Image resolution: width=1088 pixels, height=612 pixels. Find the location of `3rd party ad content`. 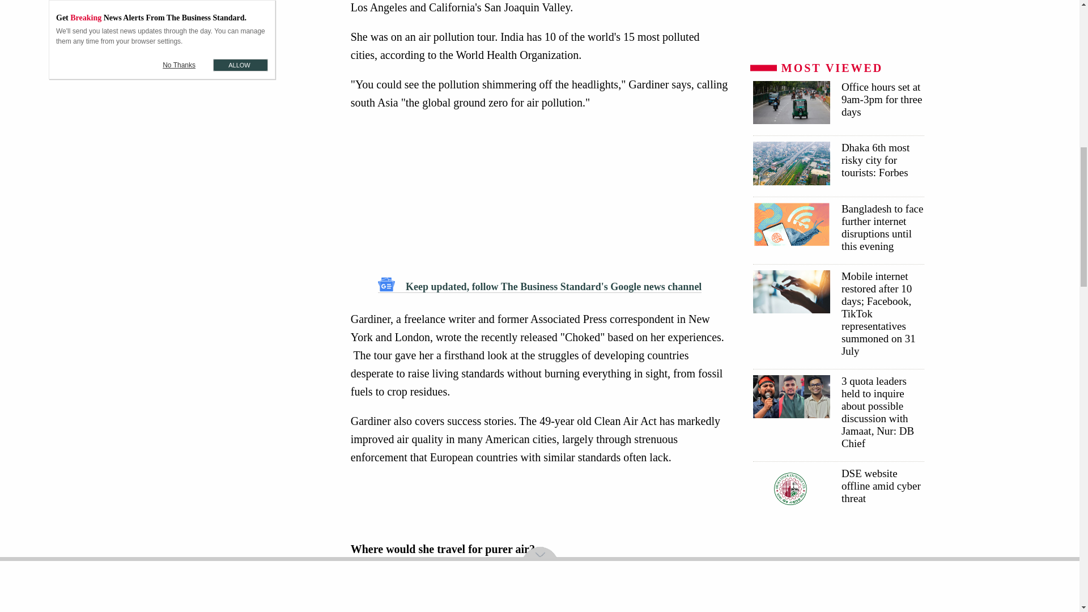

3rd party ad content is located at coordinates (243, 155).